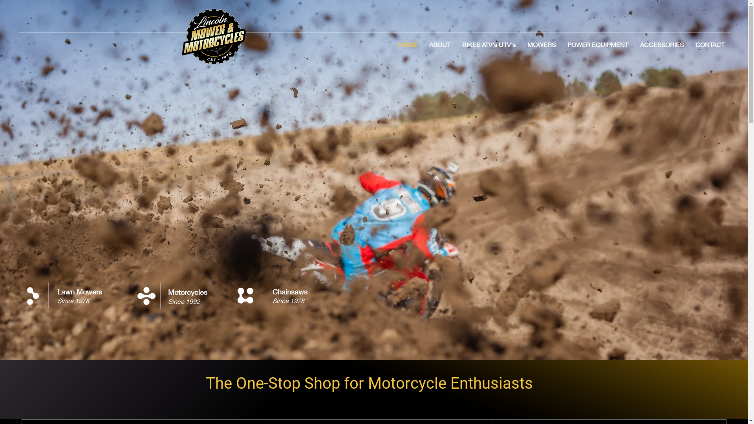 Image resolution: width=754 pixels, height=424 pixels. I want to click on Lawn Mowers, so click(80, 292).